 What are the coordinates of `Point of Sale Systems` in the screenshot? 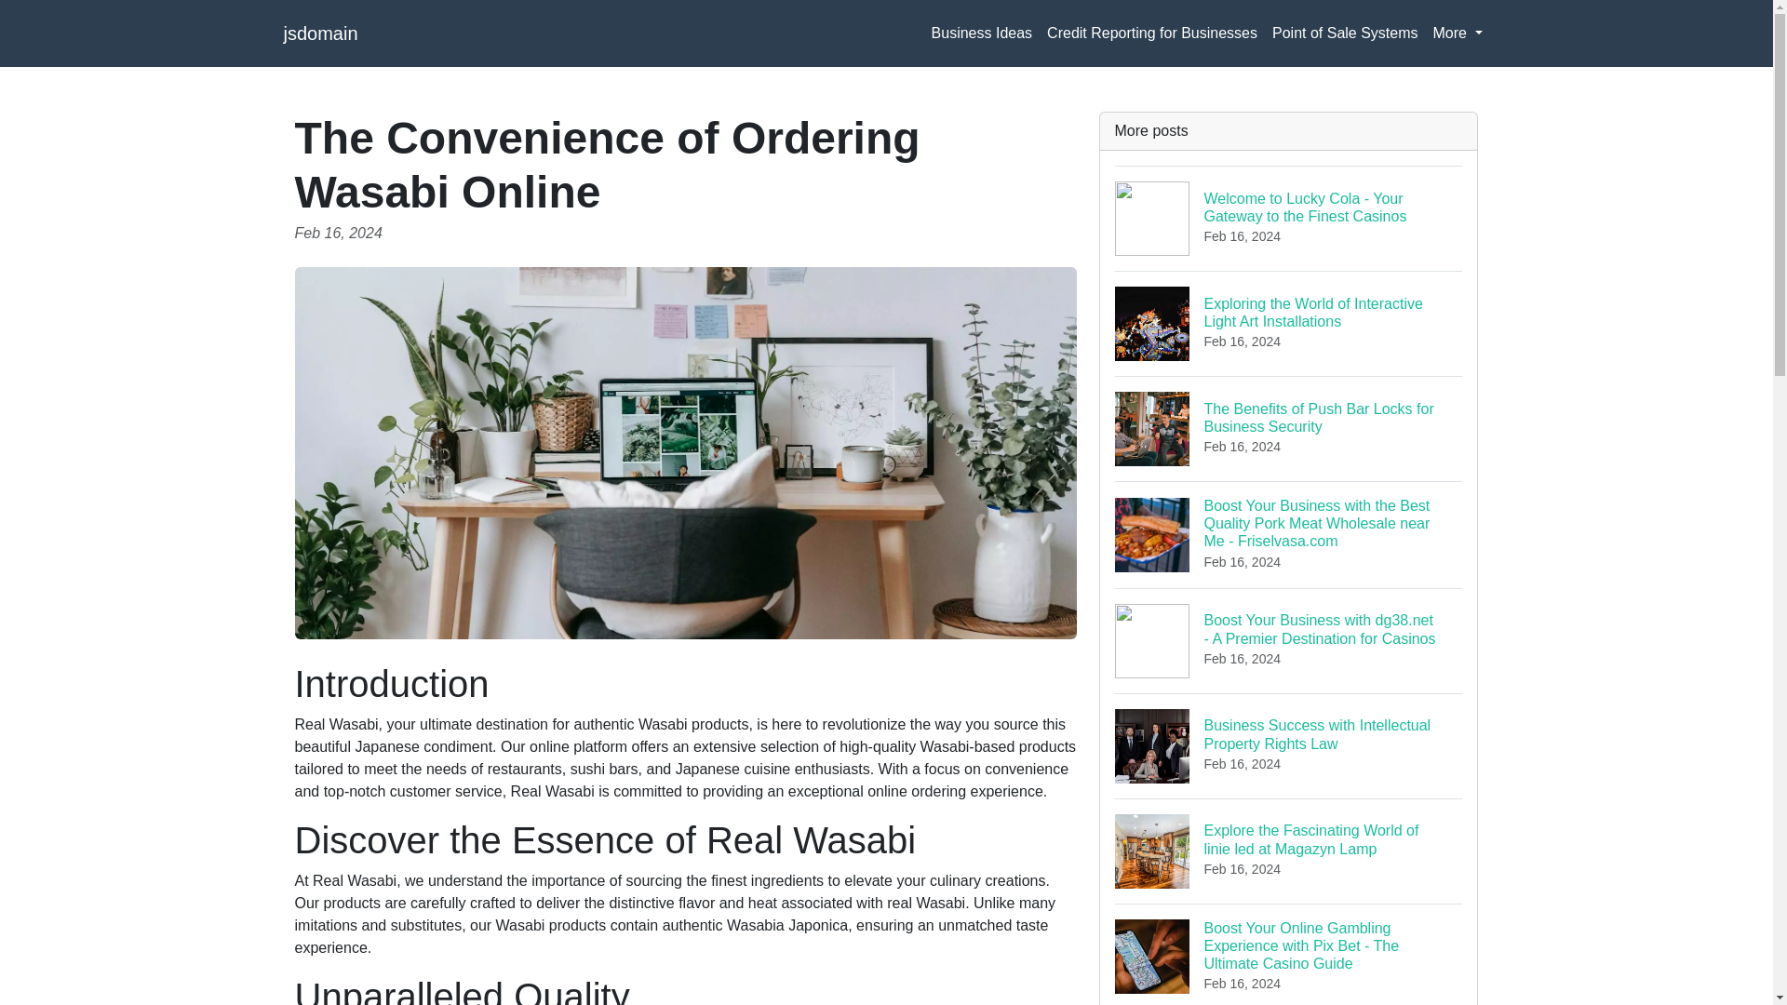 It's located at (1346, 33).